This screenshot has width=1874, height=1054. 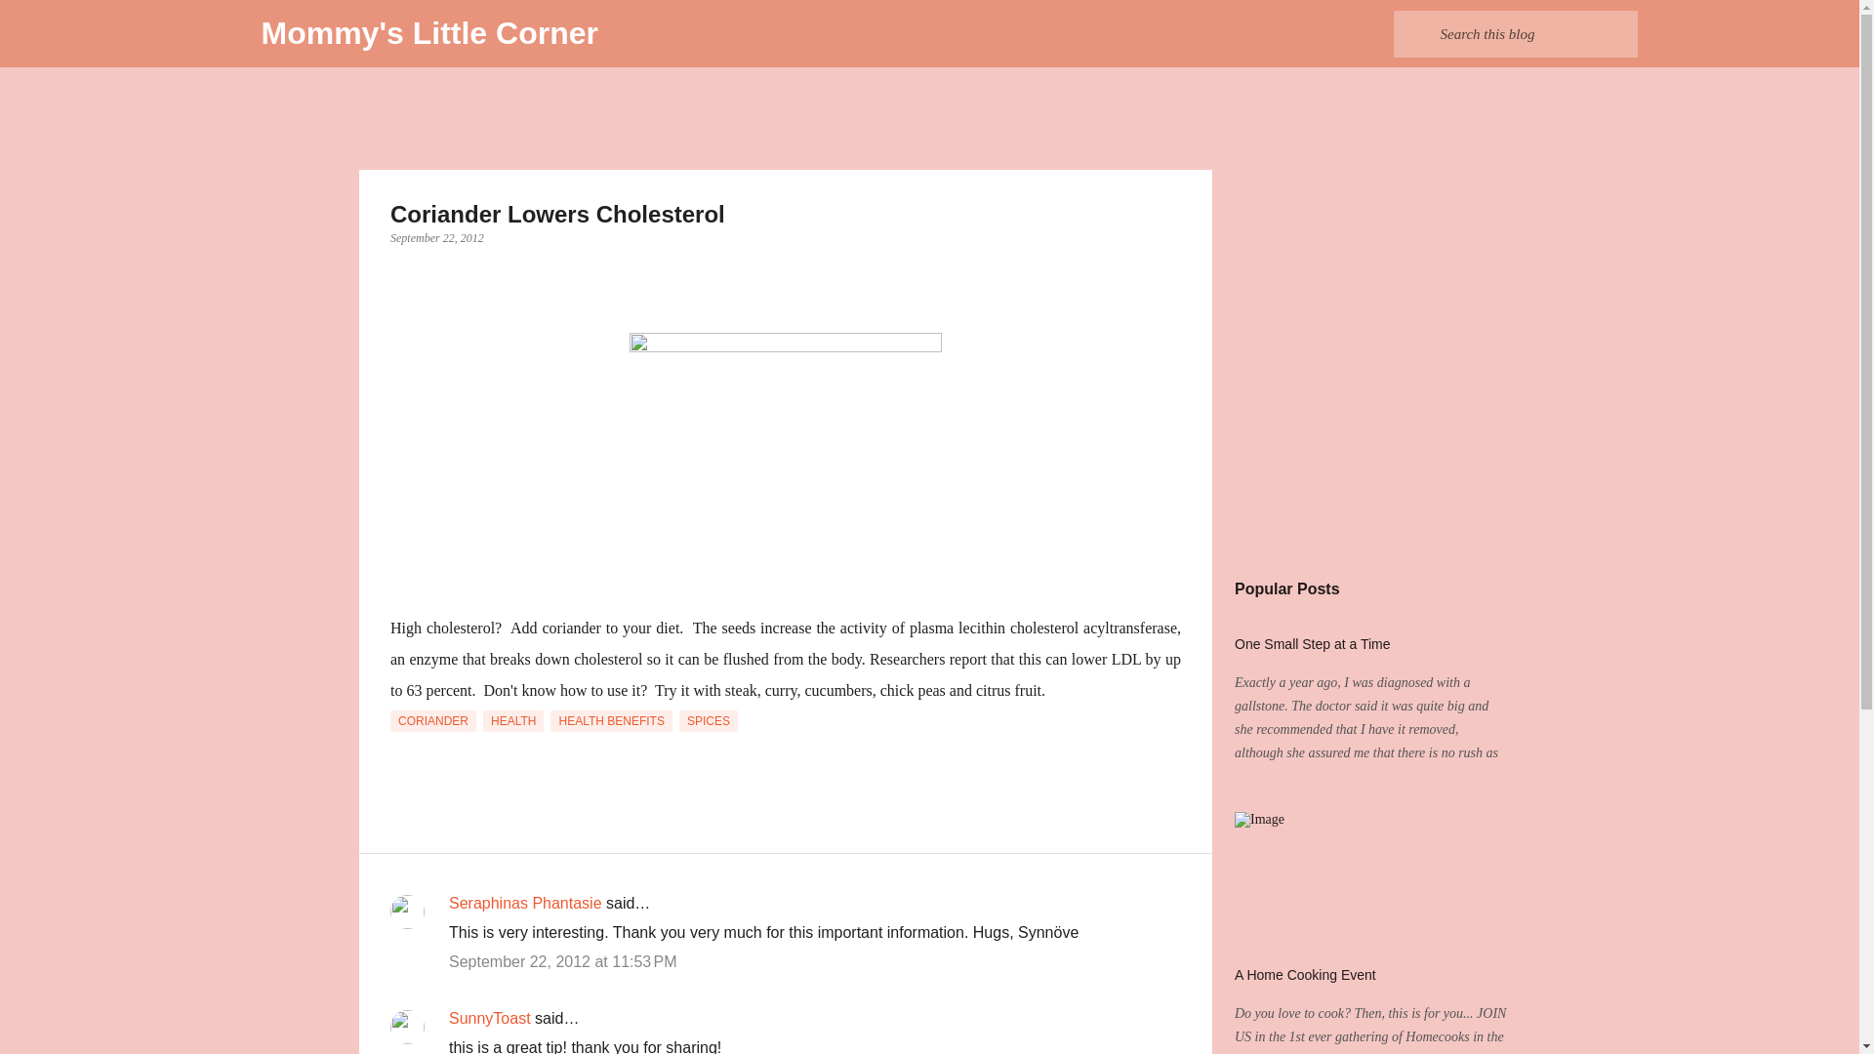 What do you see at coordinates (513, 720) in the screenshot?
I see `HEALTH` at bounding box center [513, 720].